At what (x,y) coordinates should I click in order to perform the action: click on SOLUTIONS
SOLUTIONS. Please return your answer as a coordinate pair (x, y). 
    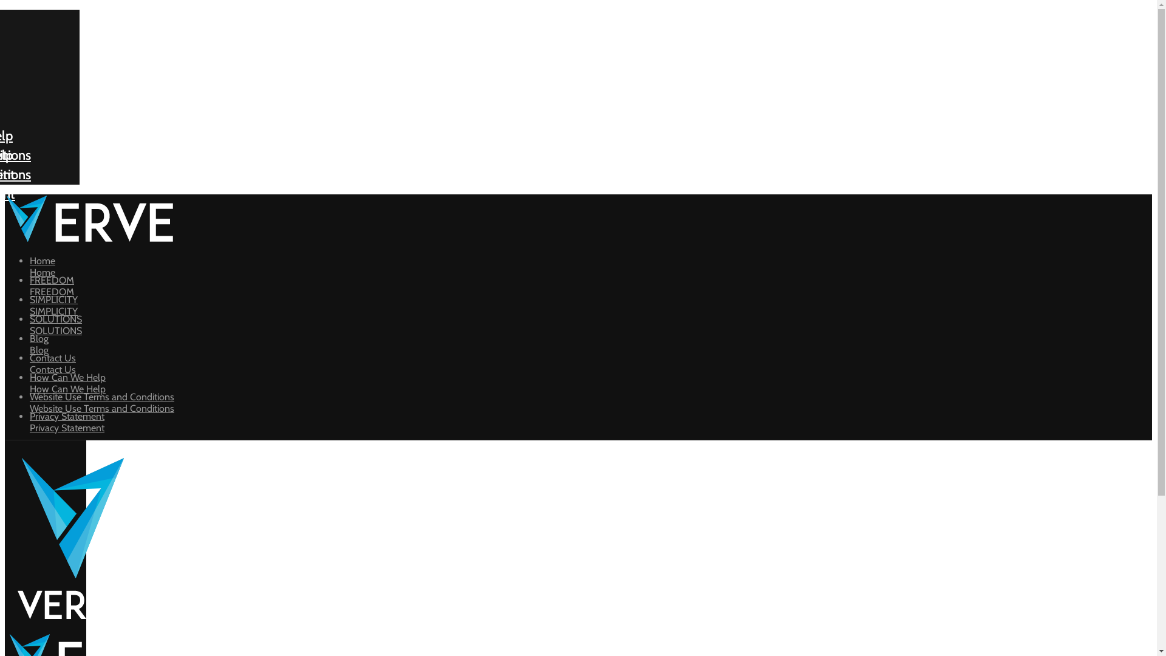
    Looking at the image, I should click on (591, 323).